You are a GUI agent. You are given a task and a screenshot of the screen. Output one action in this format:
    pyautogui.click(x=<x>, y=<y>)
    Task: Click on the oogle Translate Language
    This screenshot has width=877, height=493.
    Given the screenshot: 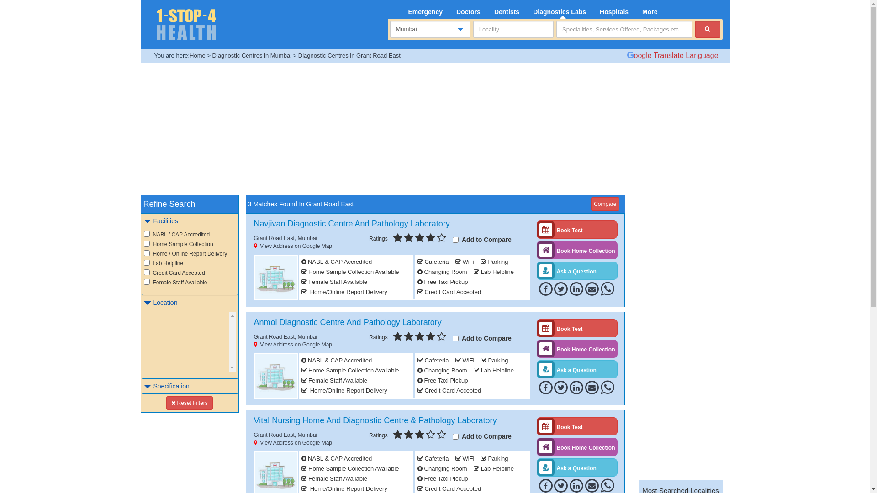 What is the action you would take?
    pyautogui.click(x=672, y=56)
    